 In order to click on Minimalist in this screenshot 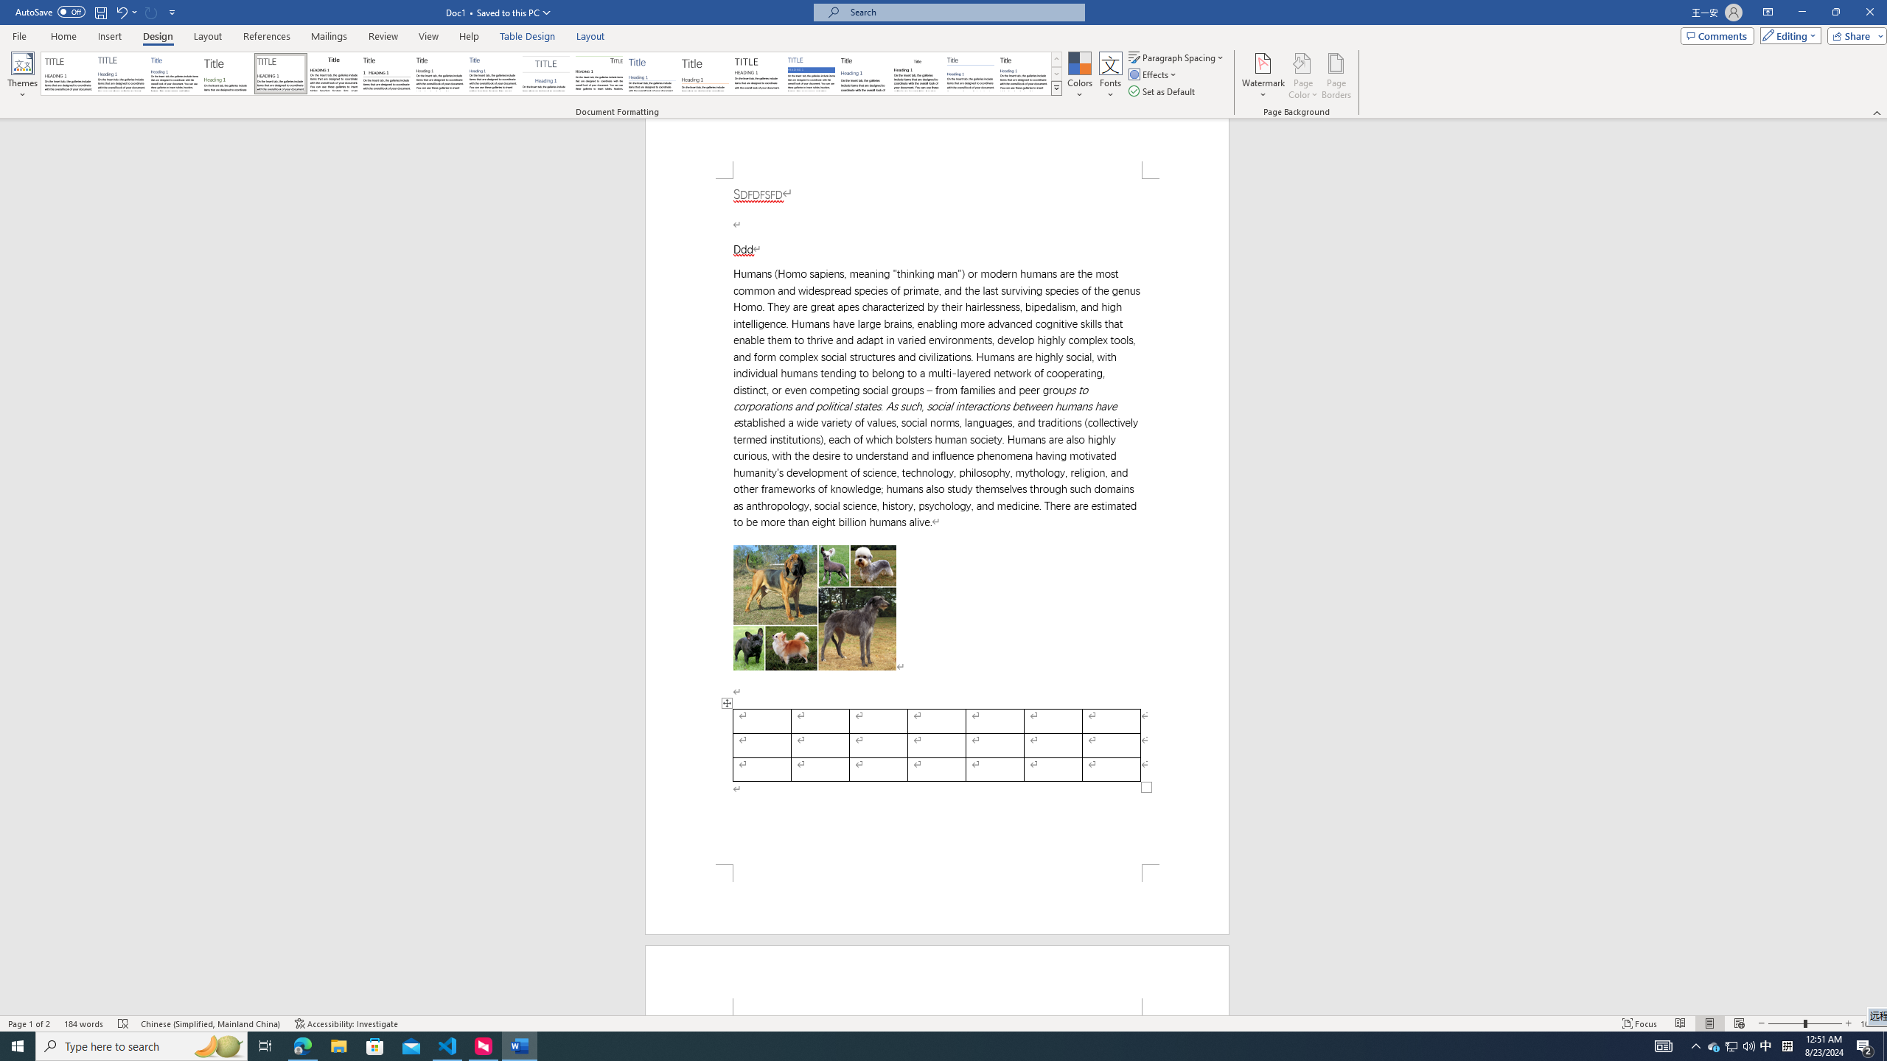, I will do `click(758, 74)`.